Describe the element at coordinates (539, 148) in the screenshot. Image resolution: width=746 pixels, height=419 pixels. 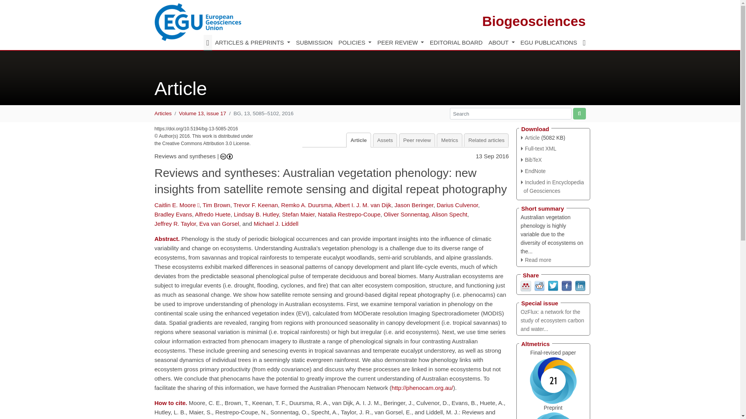
I see `XML Version` at that location.